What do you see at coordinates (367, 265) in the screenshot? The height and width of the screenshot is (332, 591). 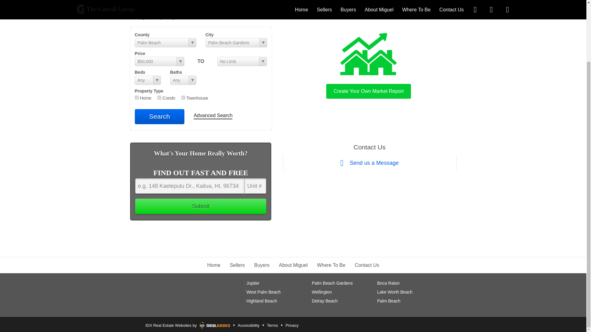 I see `Contact Us` at bounding box center [367, 265].